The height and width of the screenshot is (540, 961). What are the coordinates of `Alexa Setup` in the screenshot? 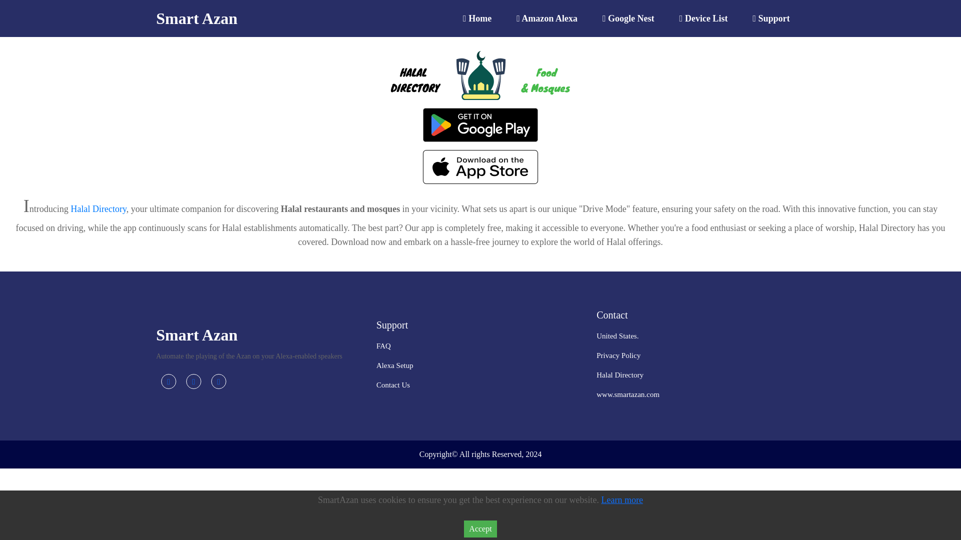 It's located at (394, 365).